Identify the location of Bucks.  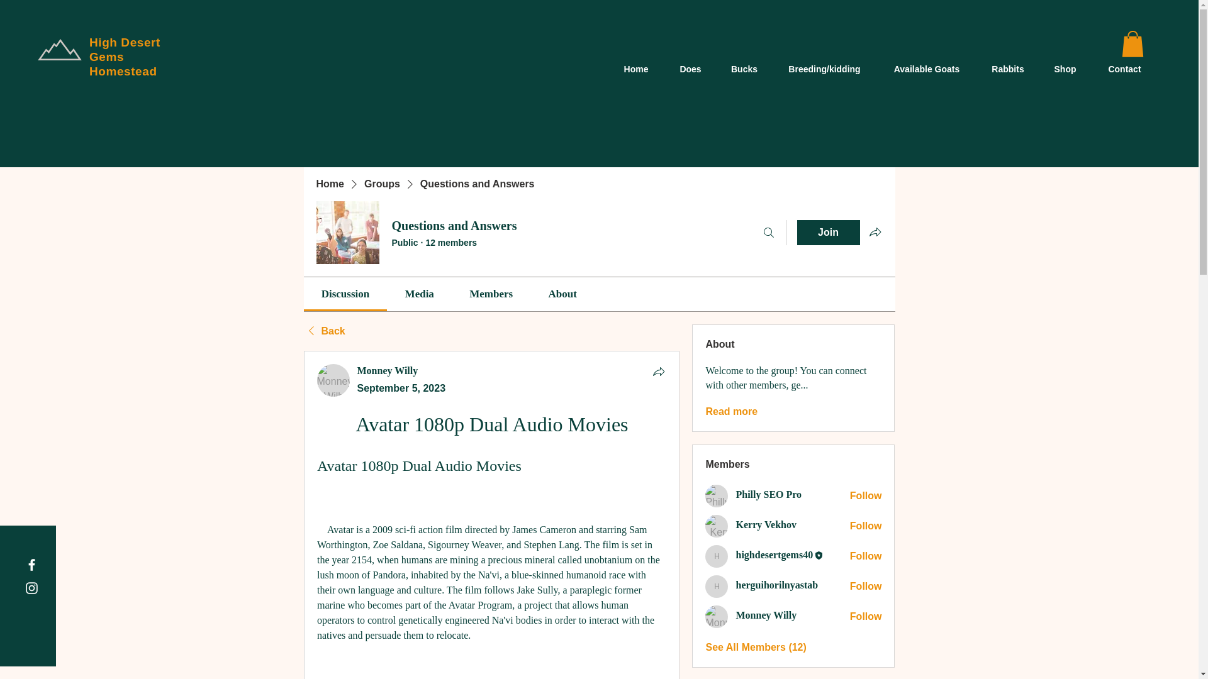
(744, 69).